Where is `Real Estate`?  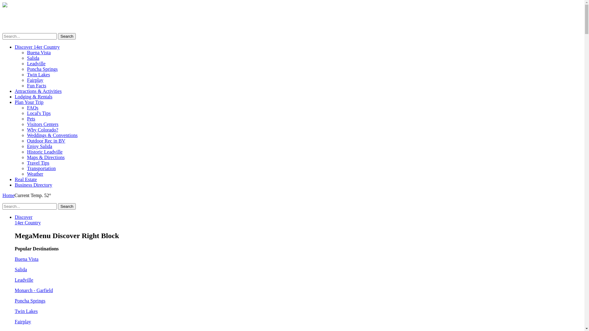
Real Estate is located at coordinates (26, 180).